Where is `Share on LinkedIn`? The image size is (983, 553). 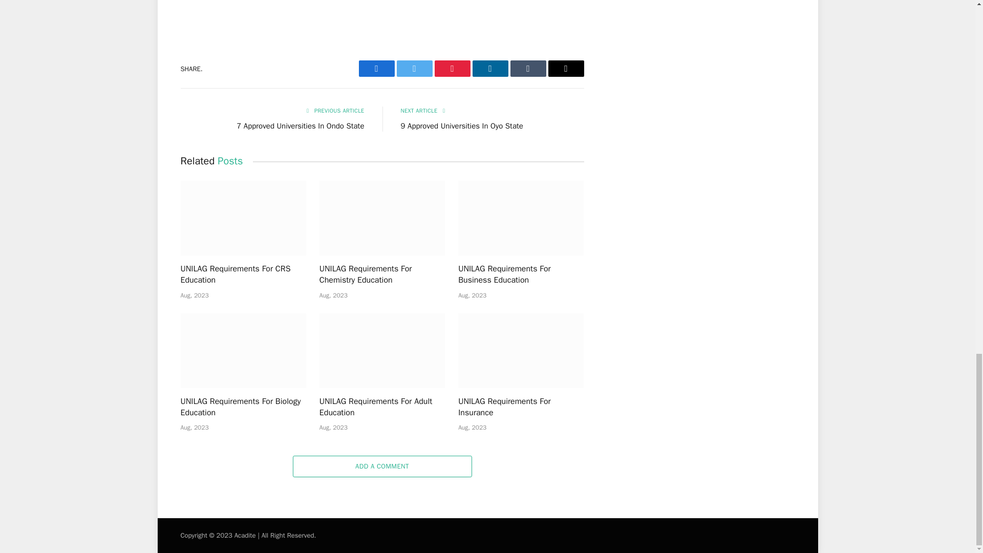
Share on LinkedIn is located at coordinates (489, 69).